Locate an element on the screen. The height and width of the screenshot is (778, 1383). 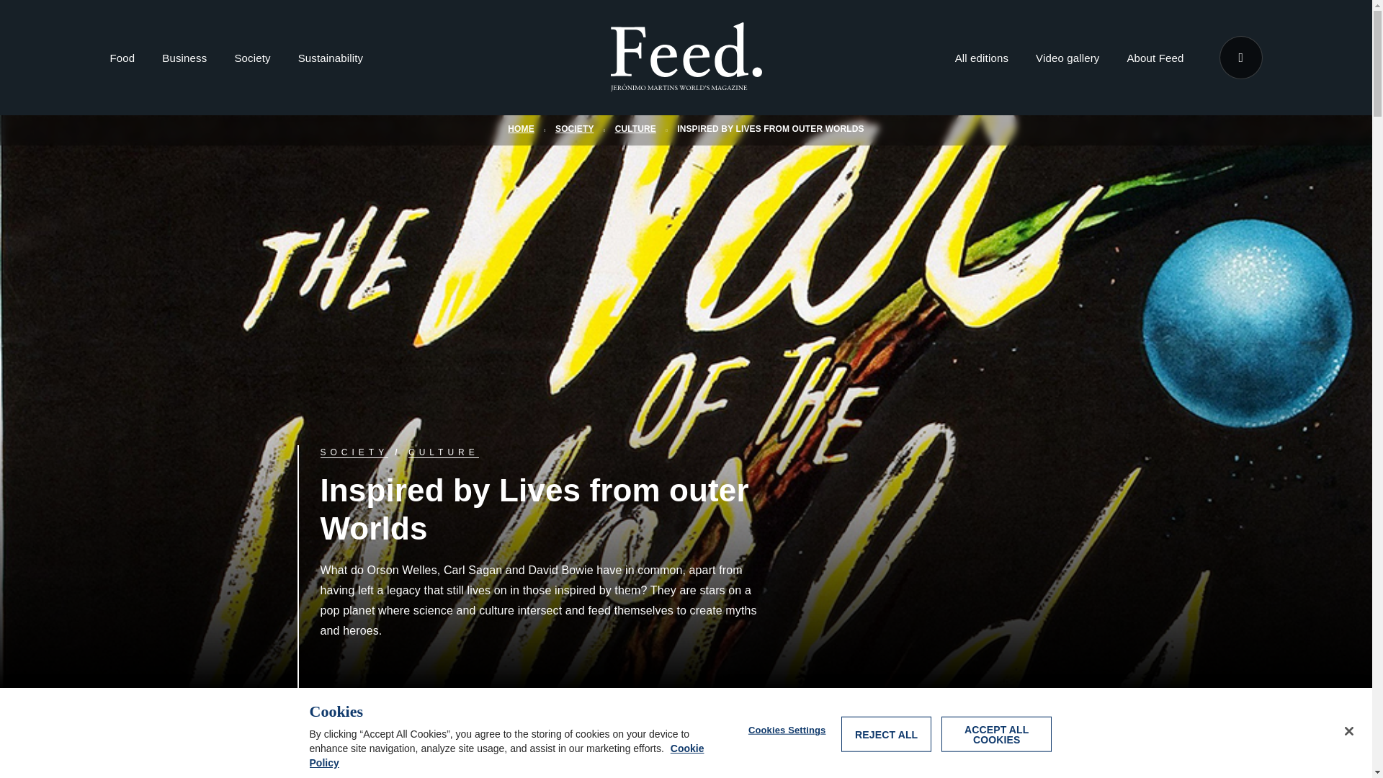
Go to homepage is located at coordinates (686, 82).